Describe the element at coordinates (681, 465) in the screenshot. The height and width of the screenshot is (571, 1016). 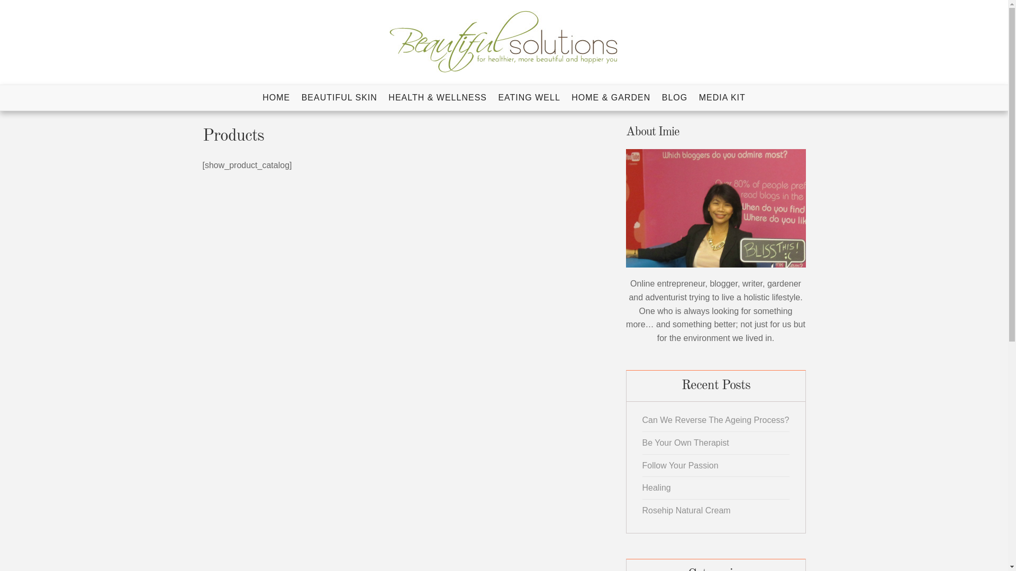
I see `Follow Your Passion` at that location.